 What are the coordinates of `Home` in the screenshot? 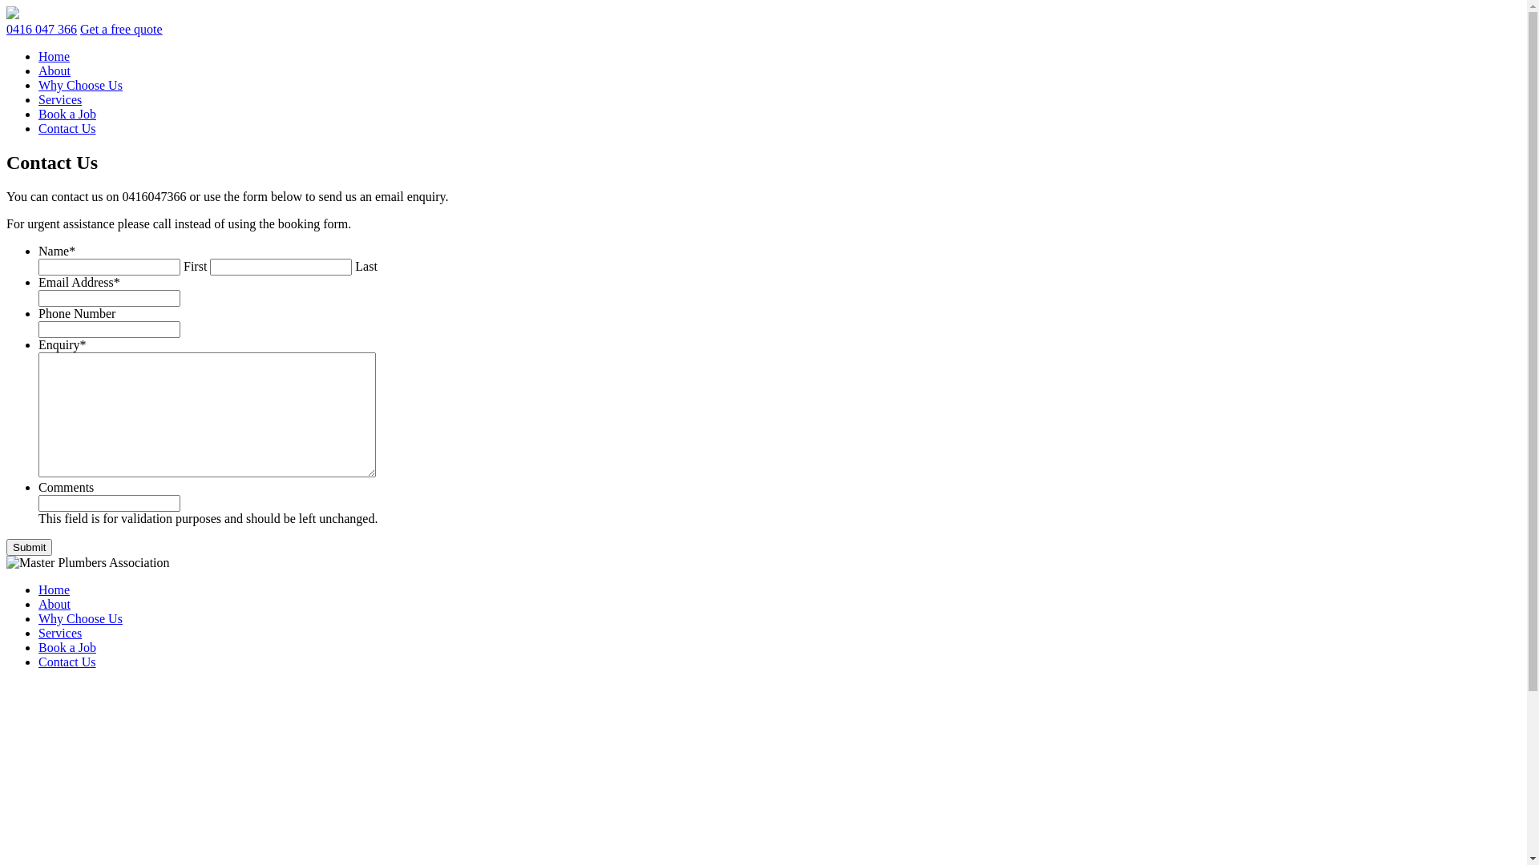 It's located at (55, 589).